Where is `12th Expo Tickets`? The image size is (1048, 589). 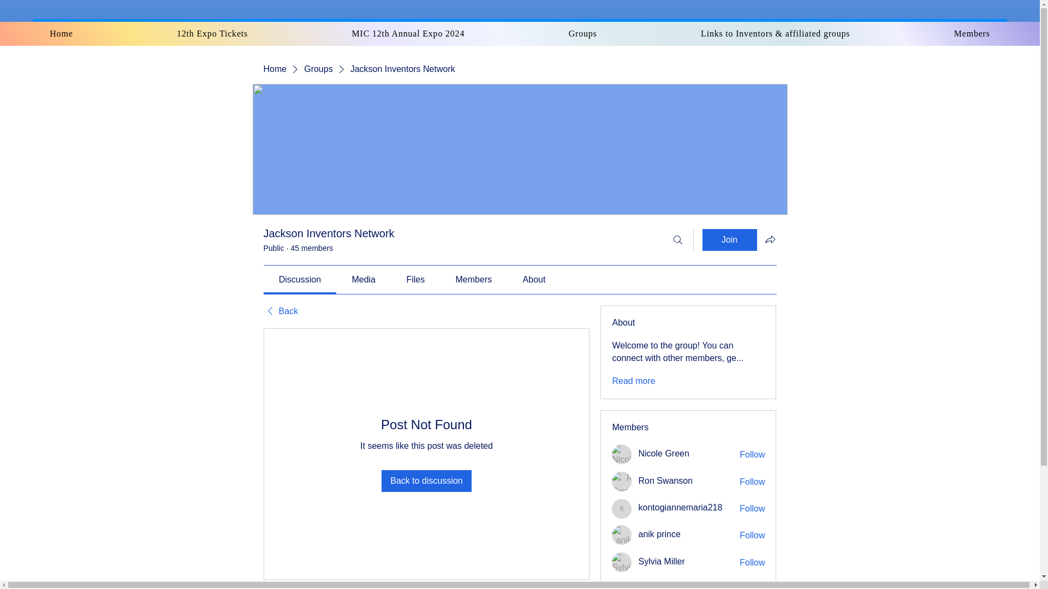 12th Expo Tickets is located at coordinates (212, 34).